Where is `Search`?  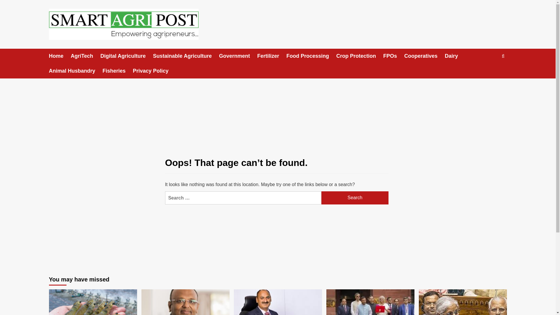 Search is located at coordinates (489, 74).